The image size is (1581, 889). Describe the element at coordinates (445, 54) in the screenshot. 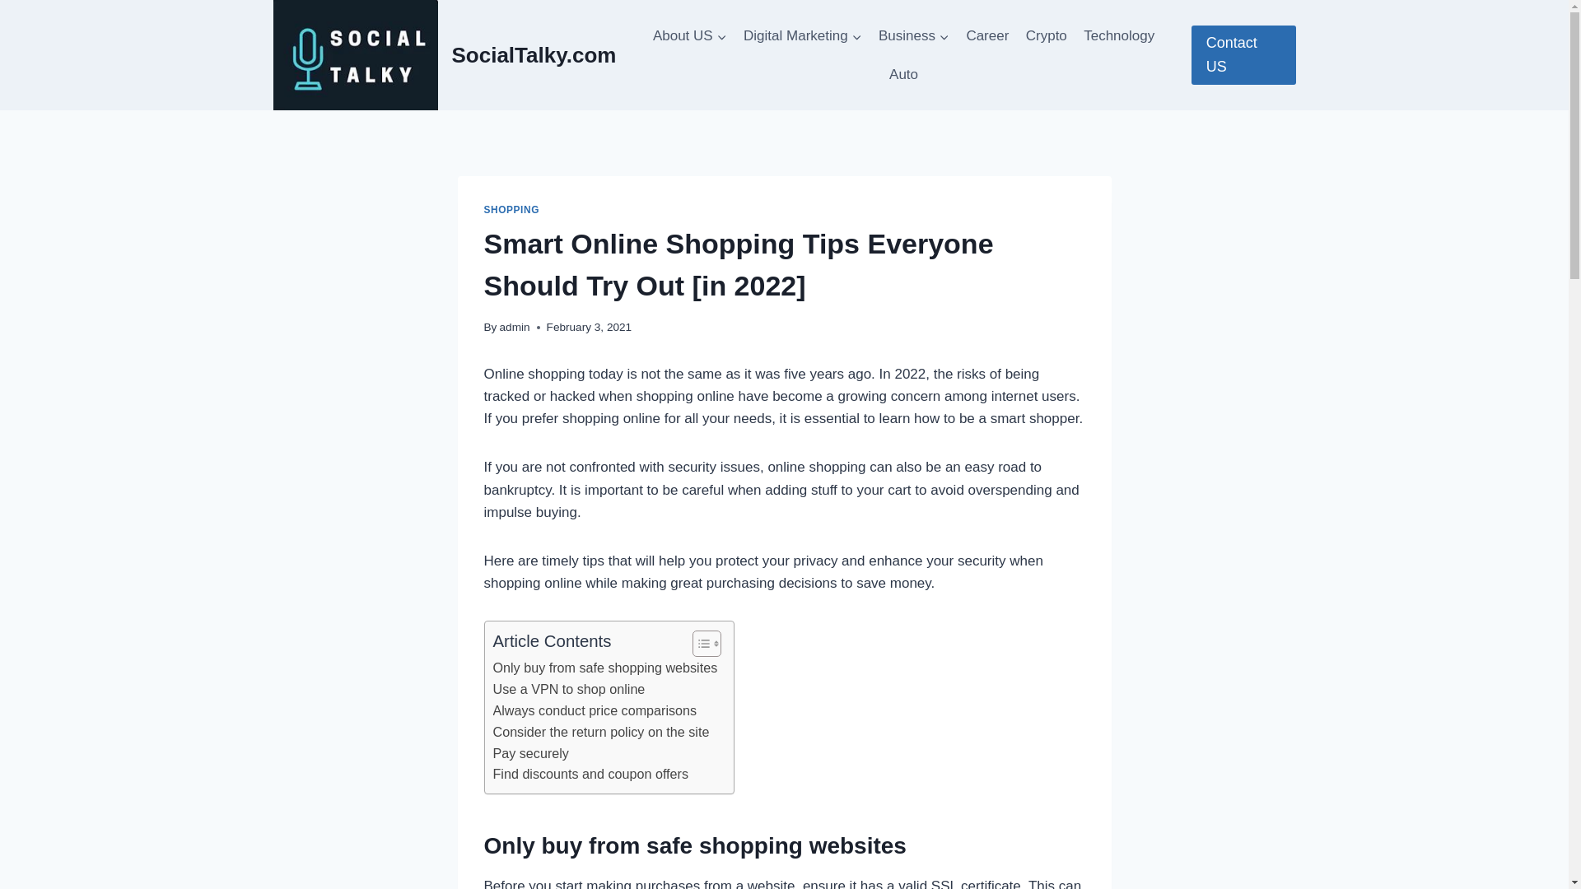

I see `SocialTalky.com` at that location.